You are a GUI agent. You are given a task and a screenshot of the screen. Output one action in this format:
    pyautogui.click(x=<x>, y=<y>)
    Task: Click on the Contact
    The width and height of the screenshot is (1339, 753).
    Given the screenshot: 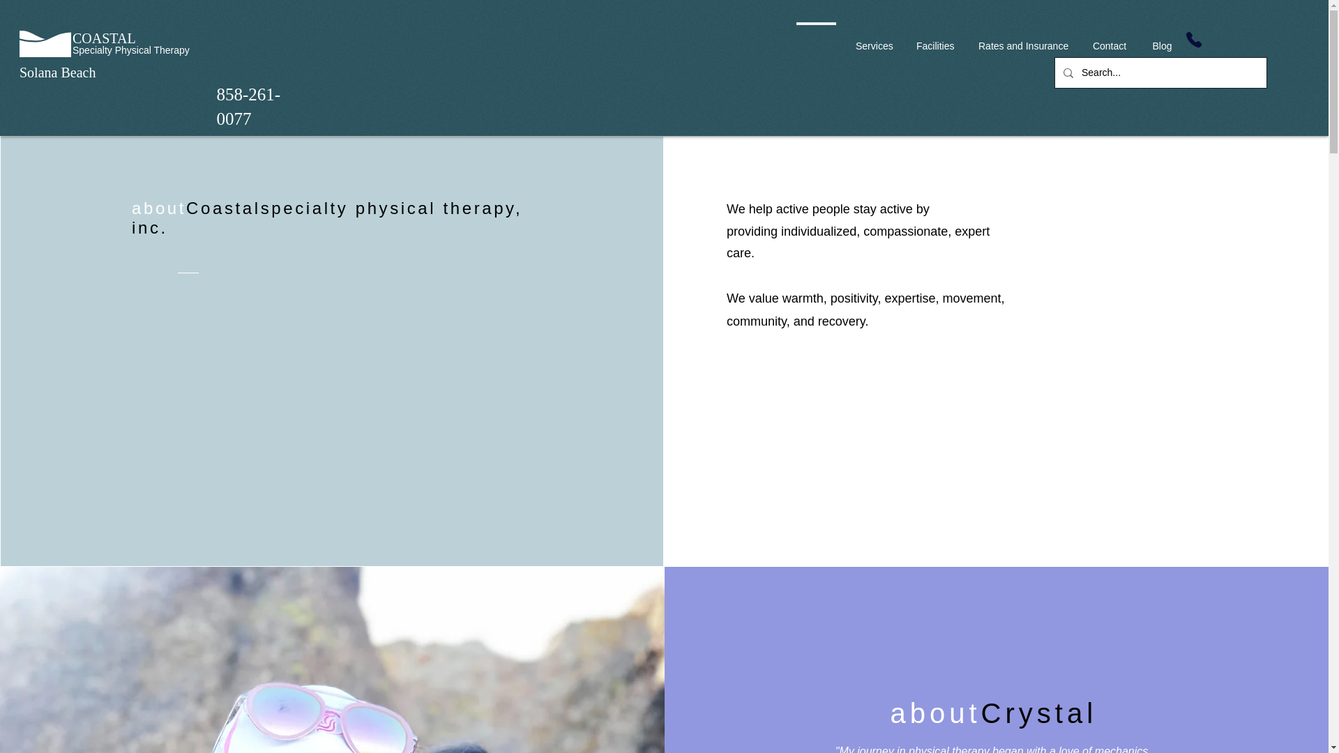 What is the action you would take?
    pyautogui.click(x=1109, y=40)
    